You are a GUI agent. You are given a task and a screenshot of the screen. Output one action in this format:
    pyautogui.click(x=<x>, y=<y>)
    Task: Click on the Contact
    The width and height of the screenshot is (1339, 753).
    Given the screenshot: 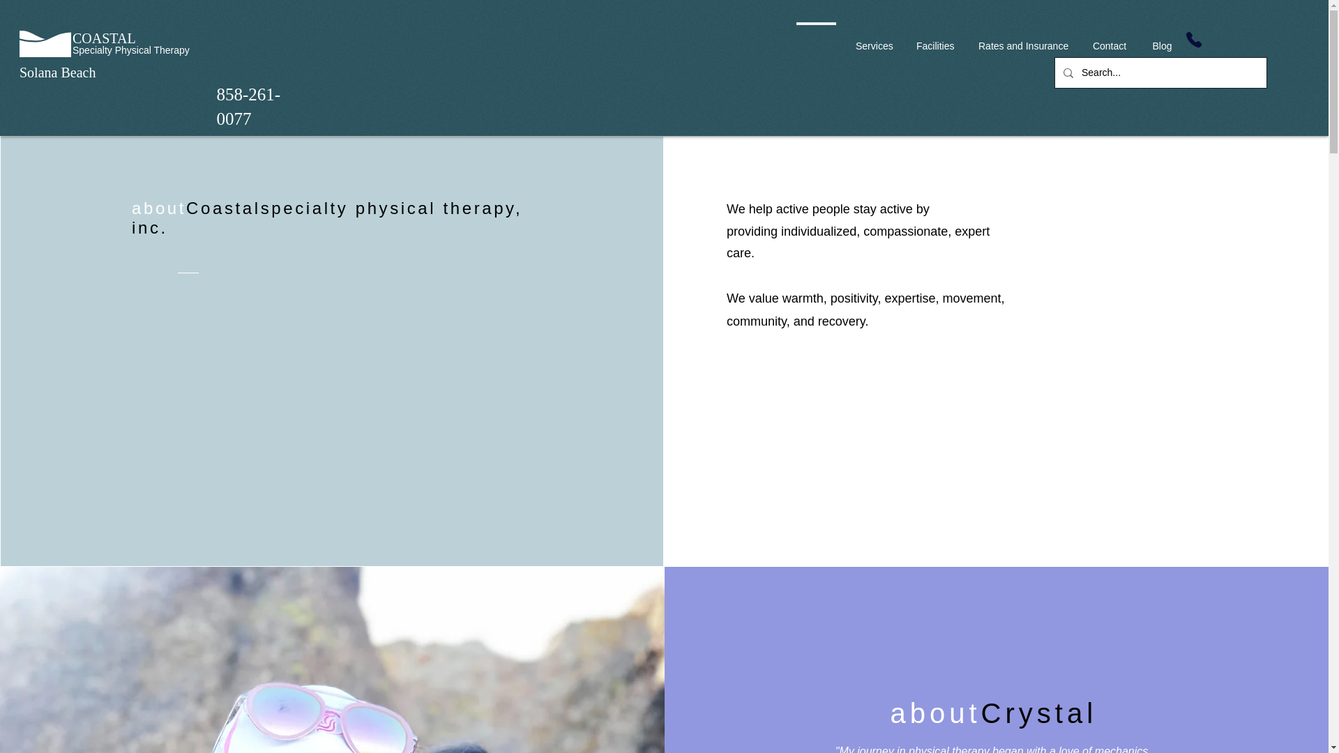 What is the action you would take?
    pyautogui.click(x=1109, y=40)
    